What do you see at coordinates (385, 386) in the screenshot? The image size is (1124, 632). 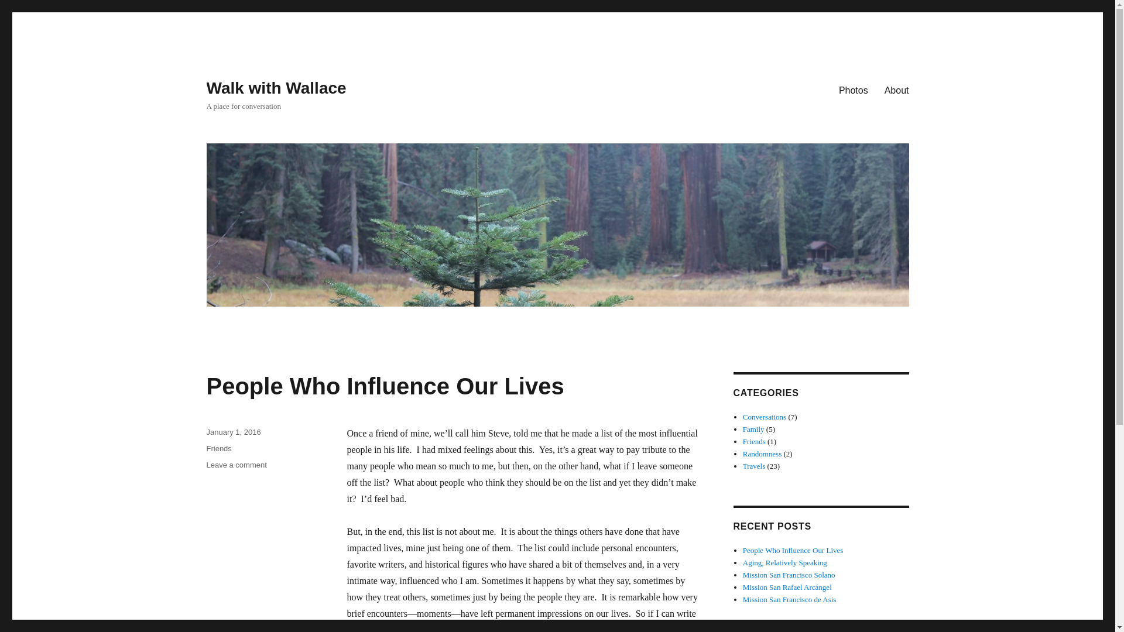 I see `Travels` at bounding box center [385, 386].